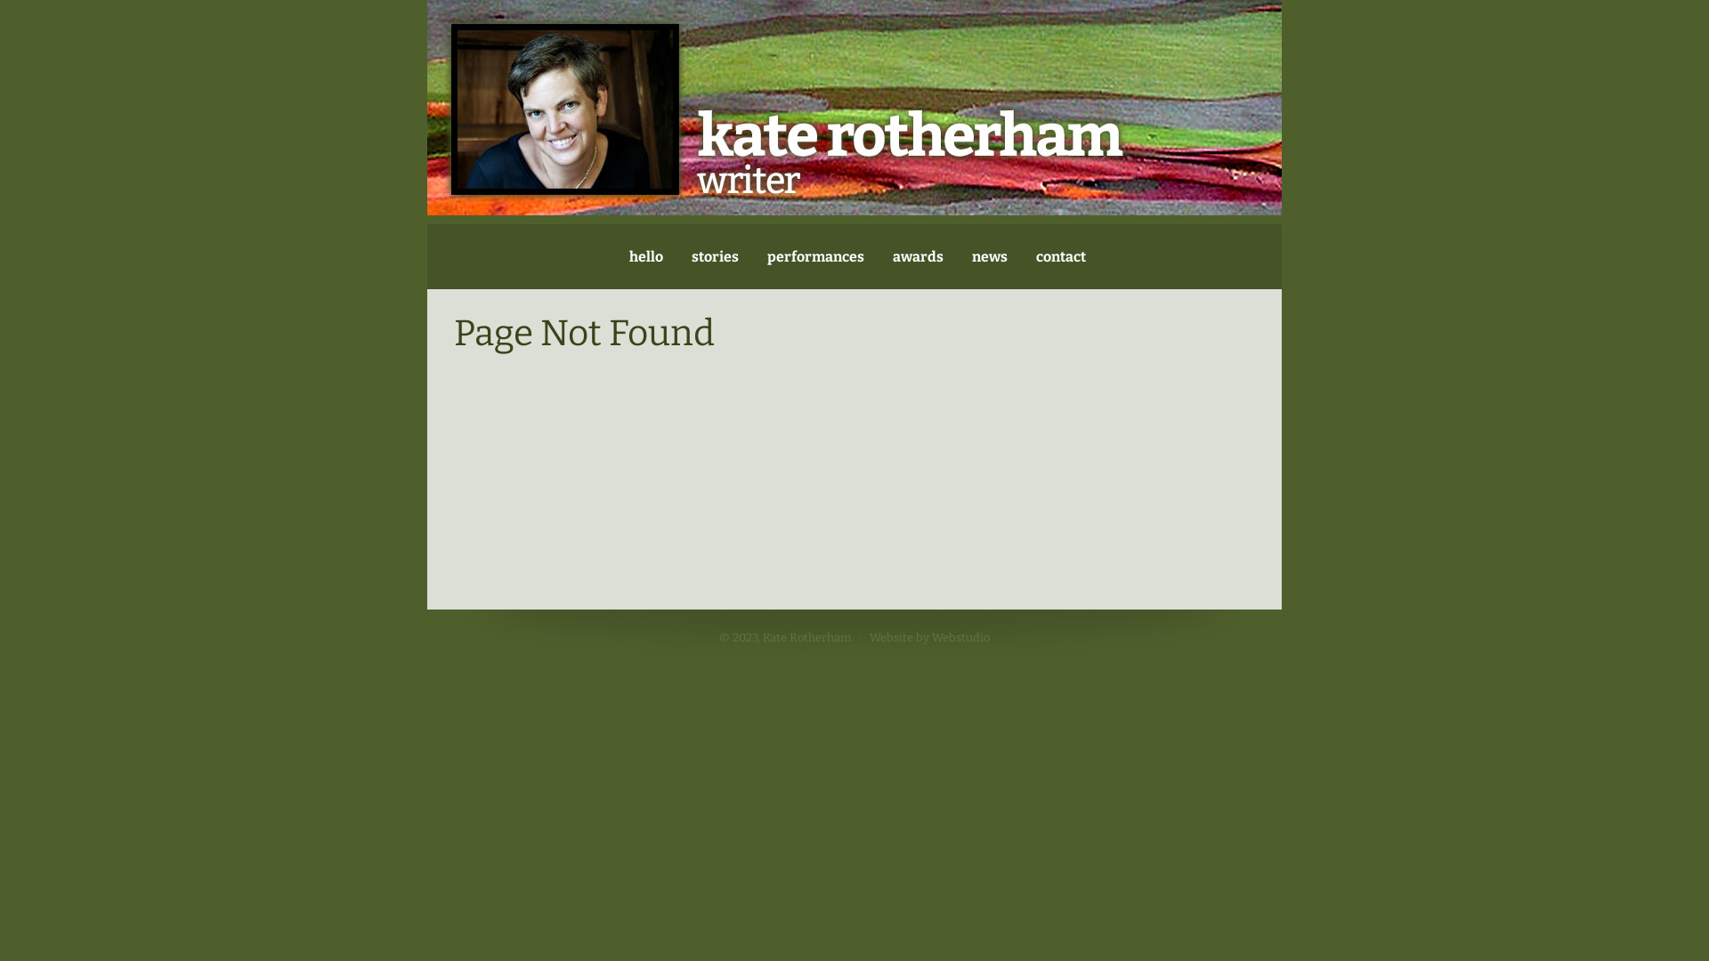  Describe the element at coordinates (815, 256) in the screenshot. I see `performances` at that location.